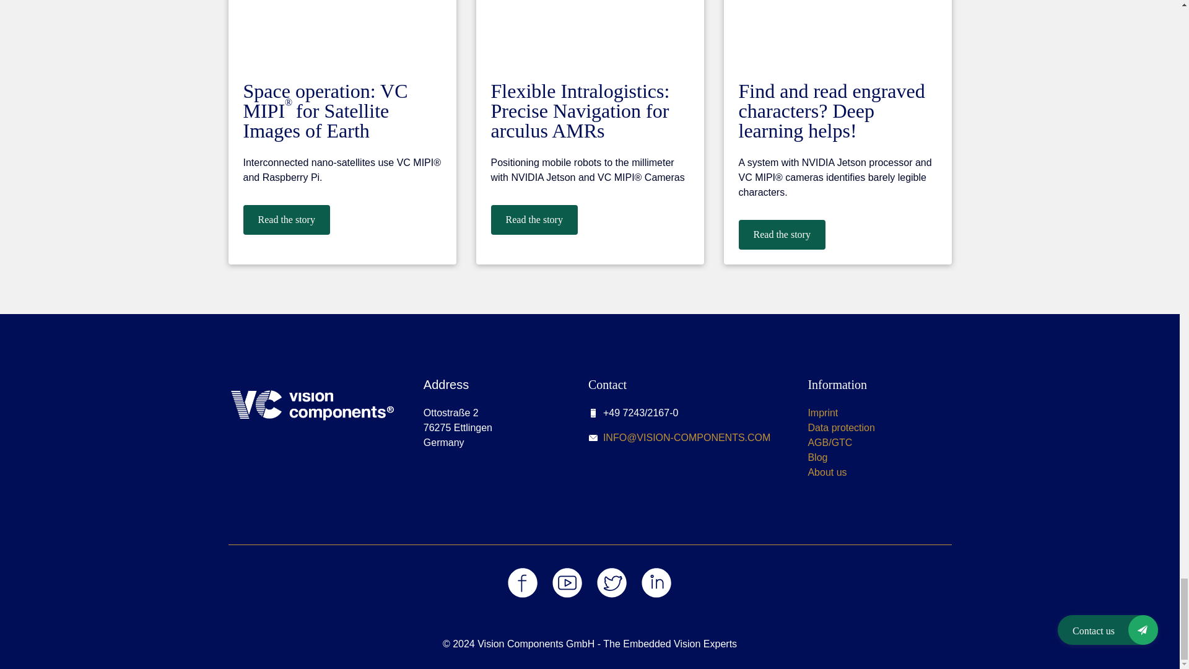  What do you see at coordinates (822, 413) in the screenshot?
I see `Imprint` at bounding box center [822, 413].